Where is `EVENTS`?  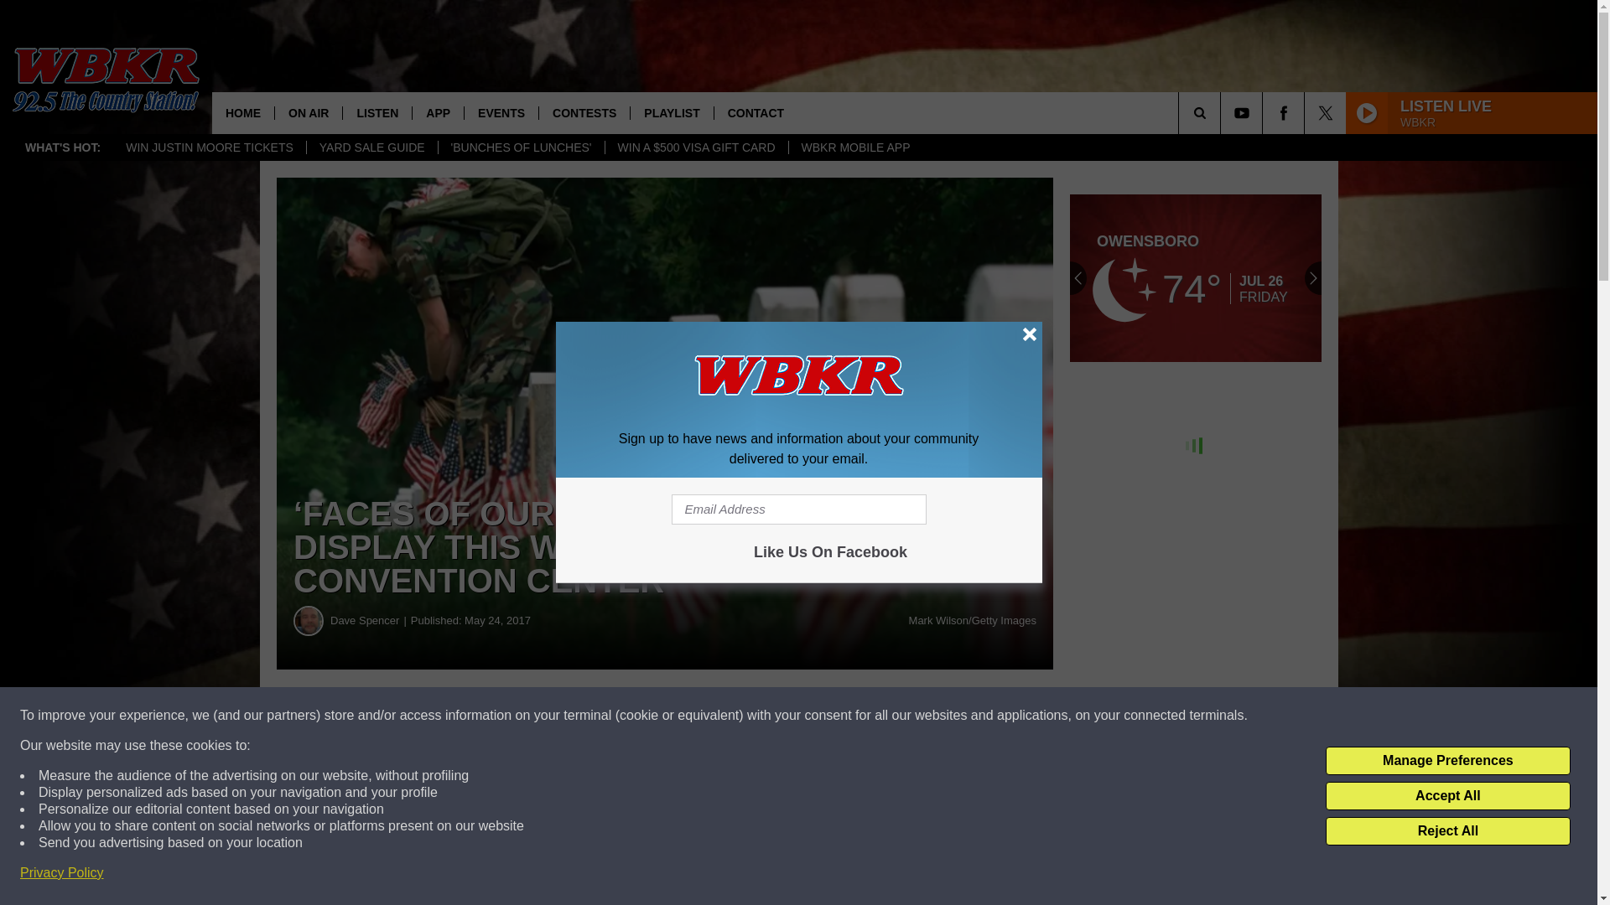 EVENTS is located at coordinates (500, 112).